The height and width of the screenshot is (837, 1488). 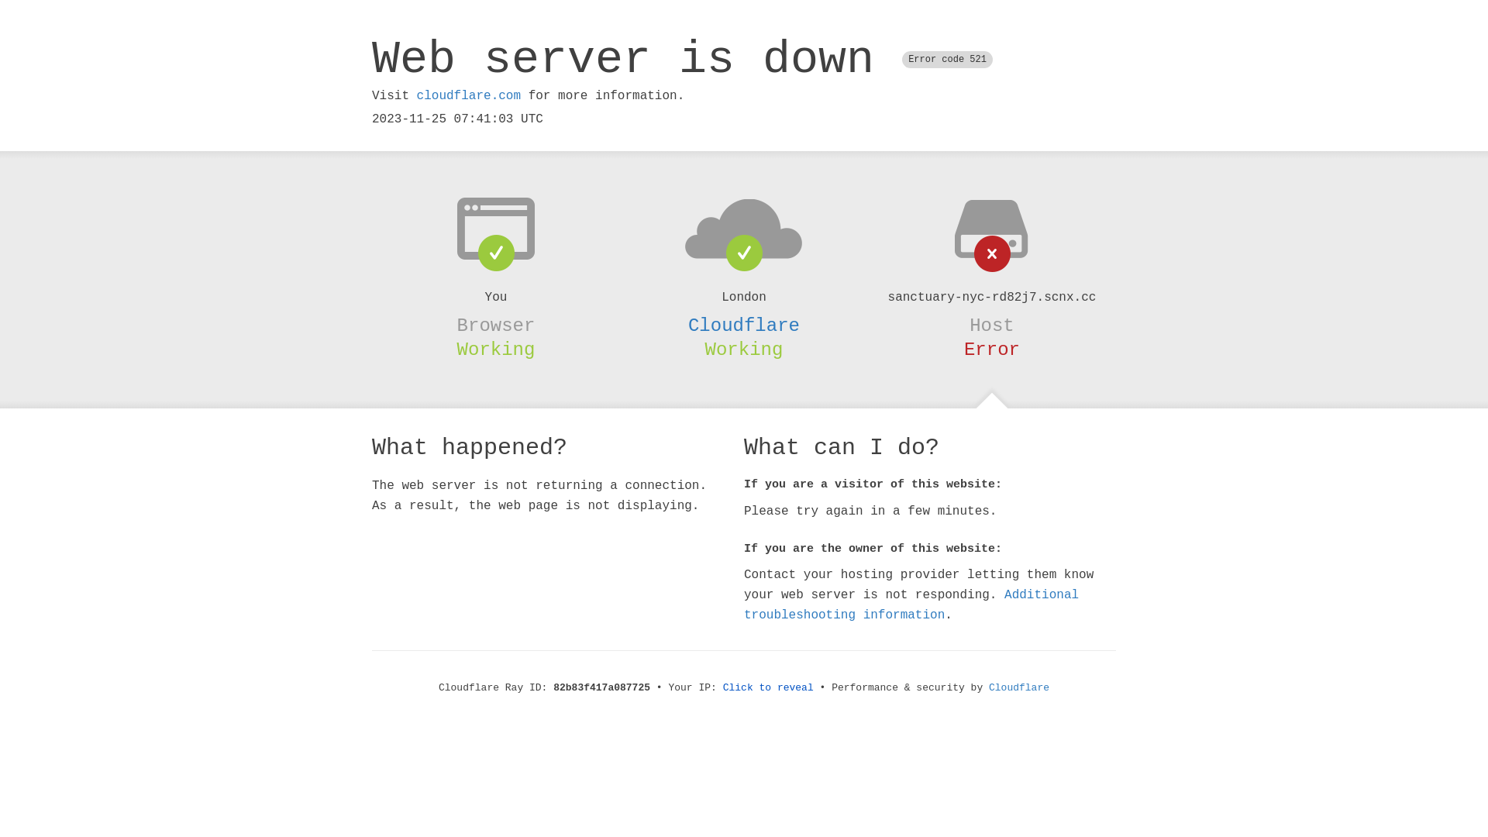 I want to click on Cloudflare, so click(x=1019, y=688).